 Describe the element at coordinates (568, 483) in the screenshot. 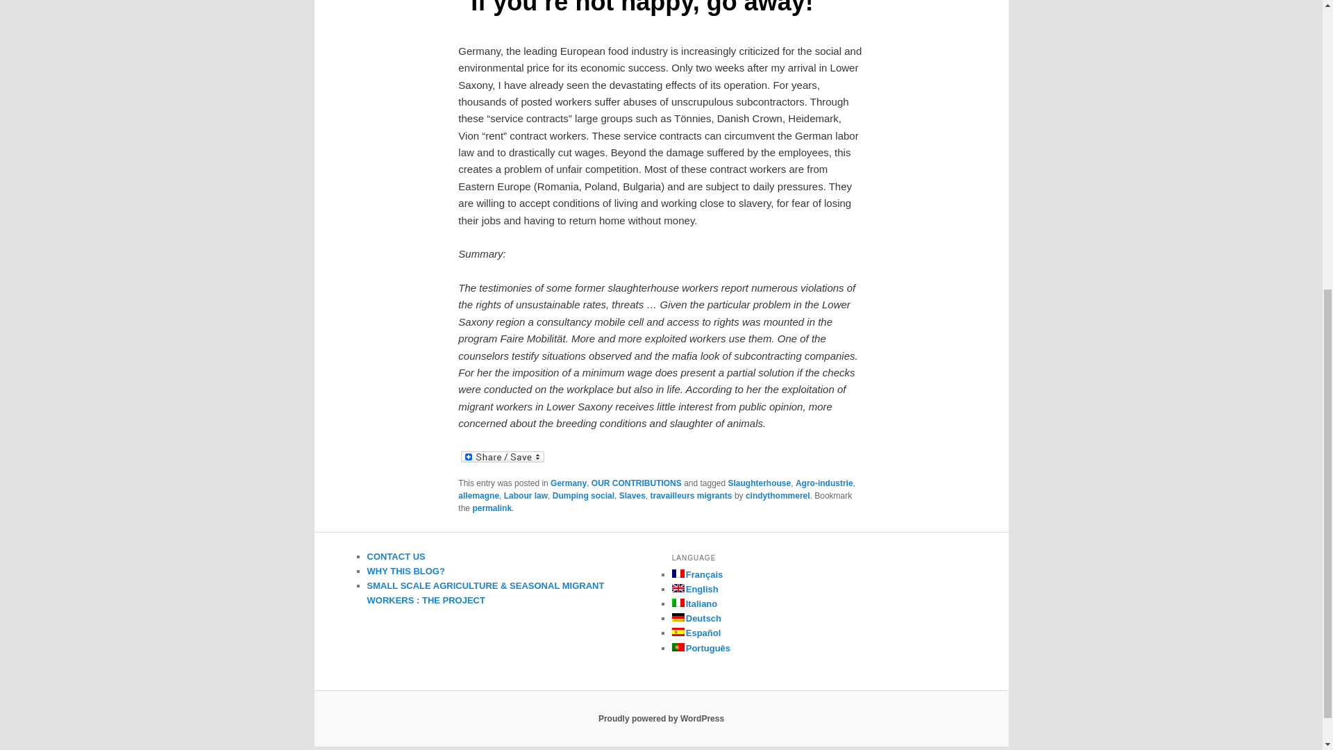

I see `Germany` at that location.